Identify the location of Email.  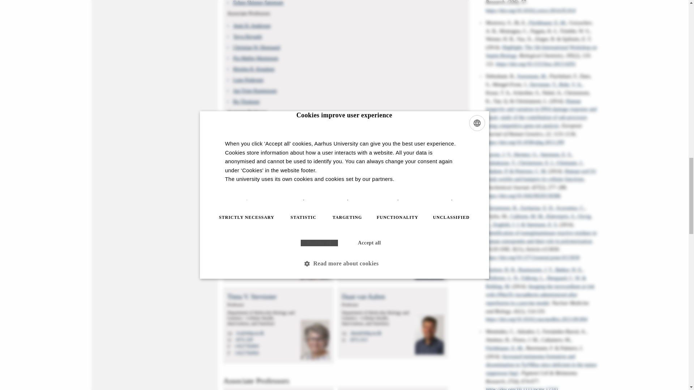
(344, 258).